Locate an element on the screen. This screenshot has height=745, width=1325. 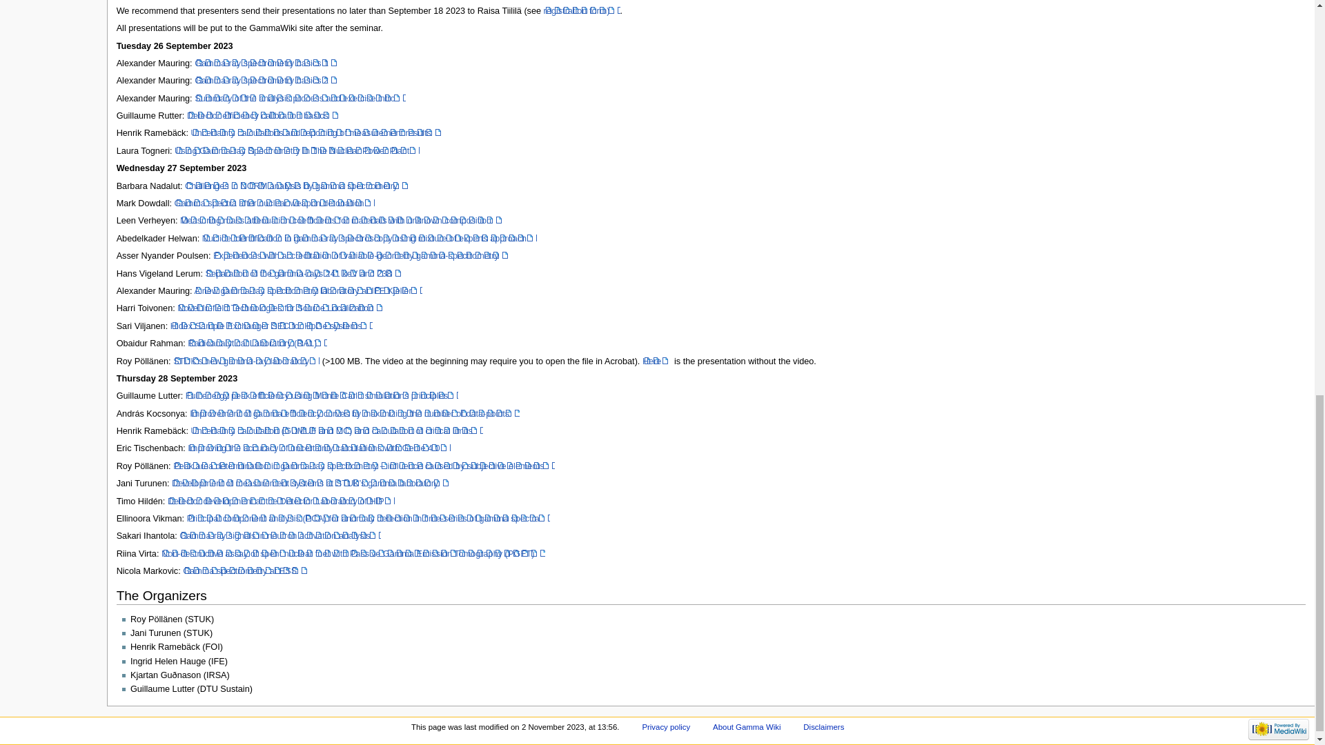
A new gamma-ray spectrometry laboratory at IFE Kjeller is located at coordinates (307, 290).